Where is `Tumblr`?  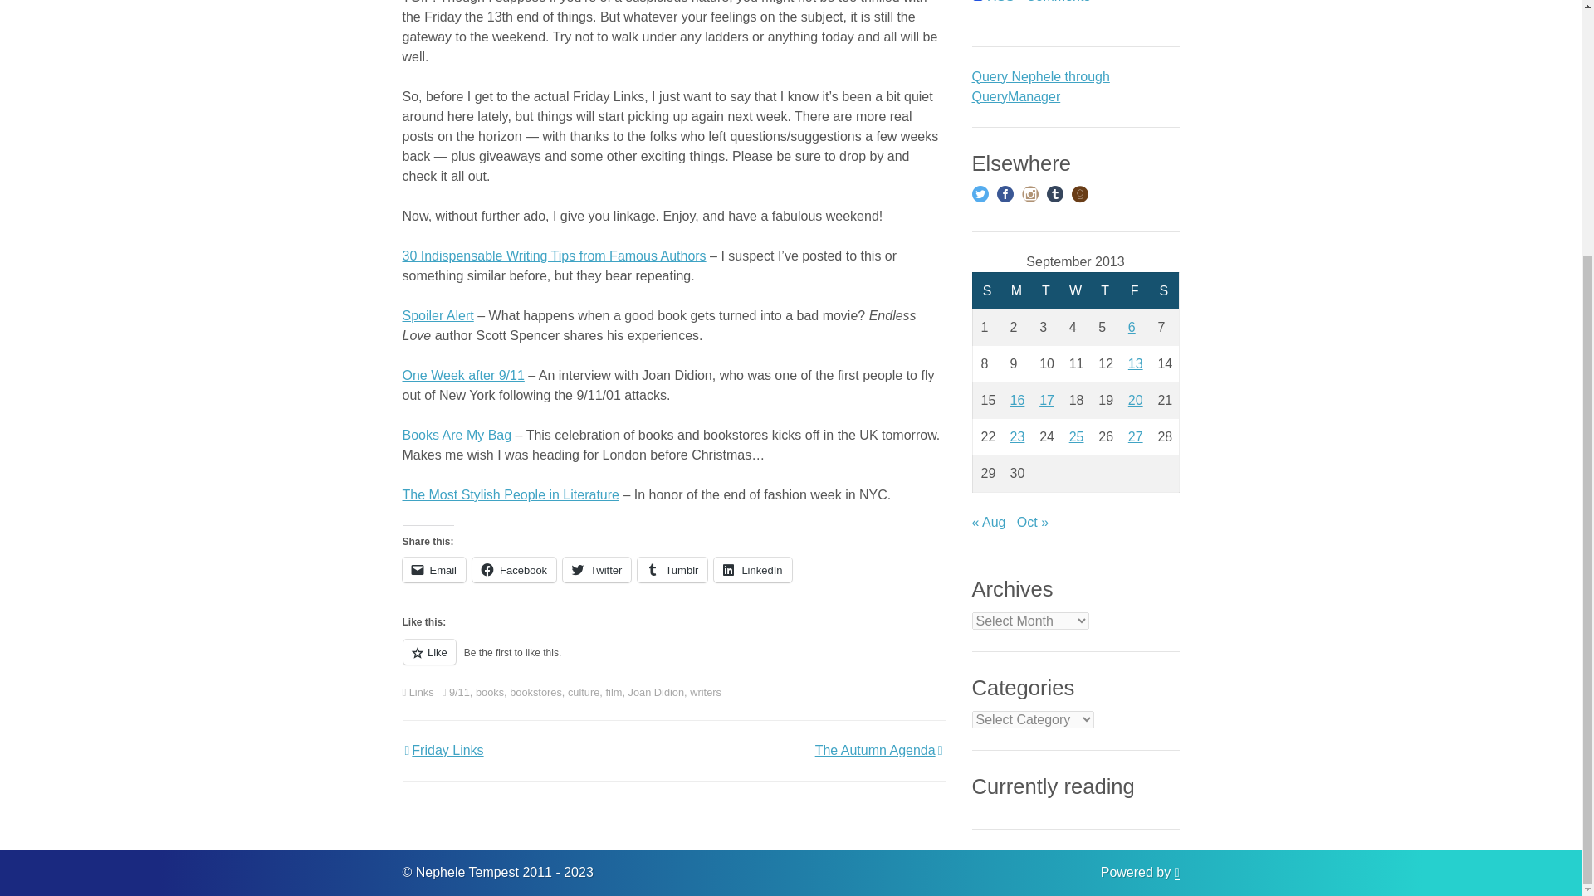 Tumblr is located at coordinates (672, 569).